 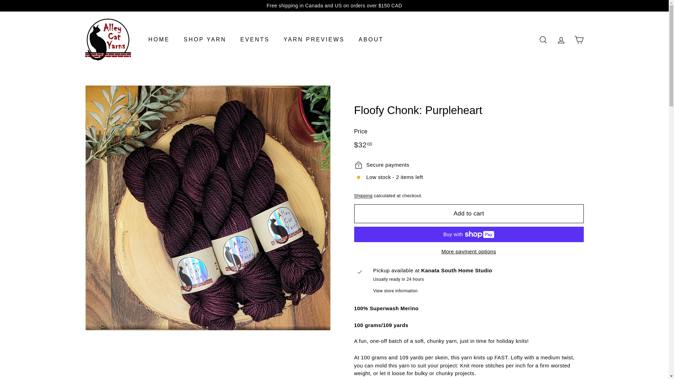 What do you see at coordinates (363, 195) in the screenshot?
I see `Shipping` at bounding box center [363, 195].